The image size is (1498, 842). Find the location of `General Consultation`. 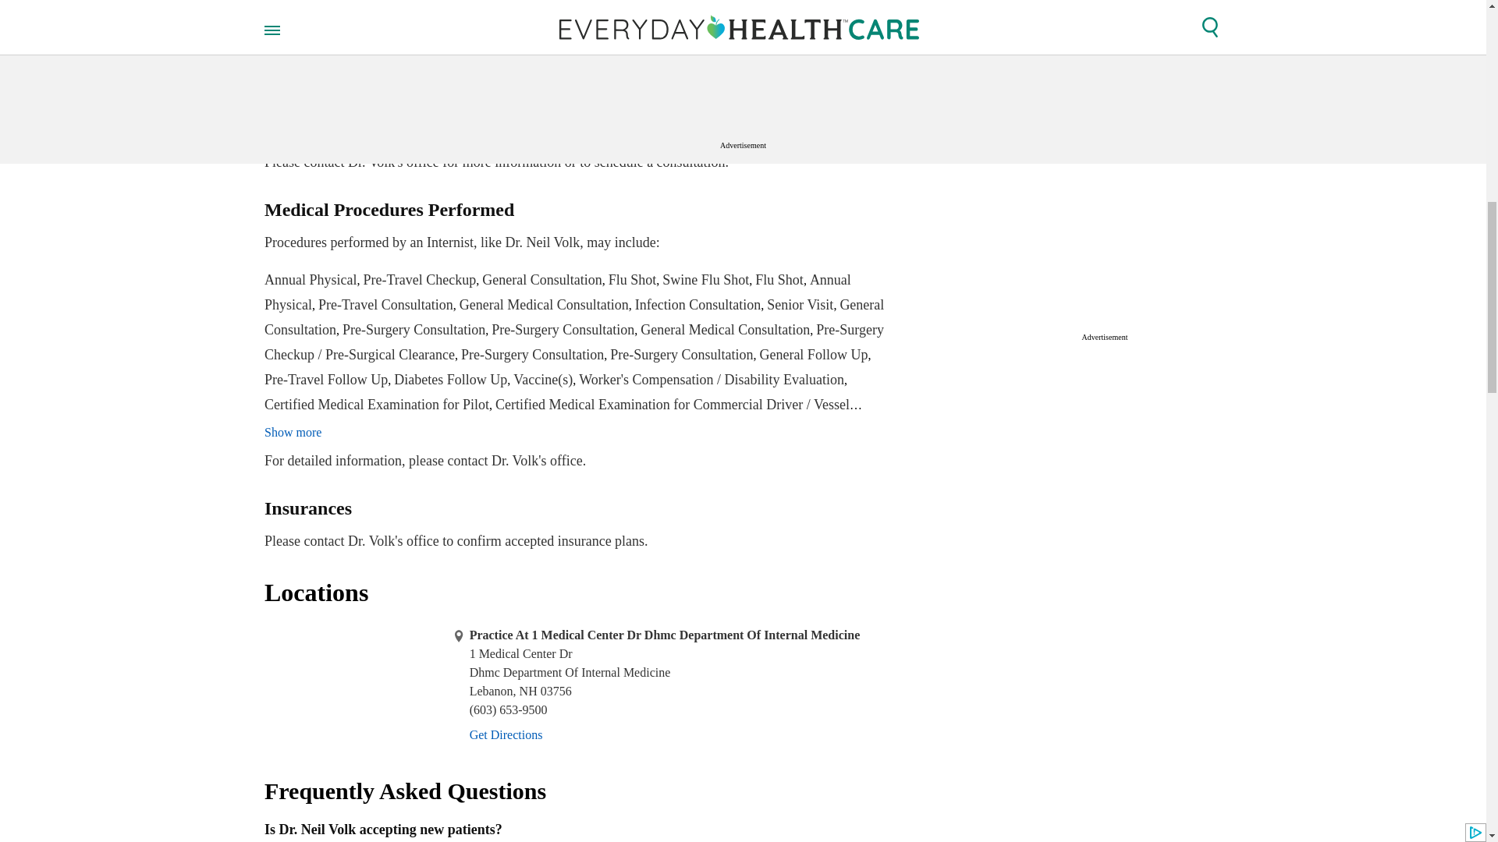

General Consultation is located at coordinates (541, 279).